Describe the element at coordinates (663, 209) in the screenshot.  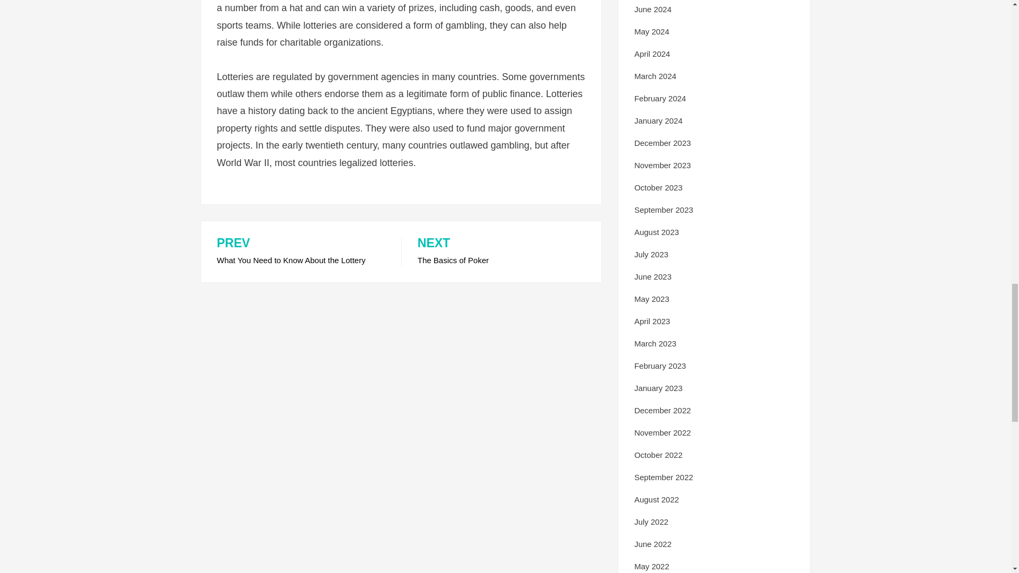
I see `September 2023` at that location.